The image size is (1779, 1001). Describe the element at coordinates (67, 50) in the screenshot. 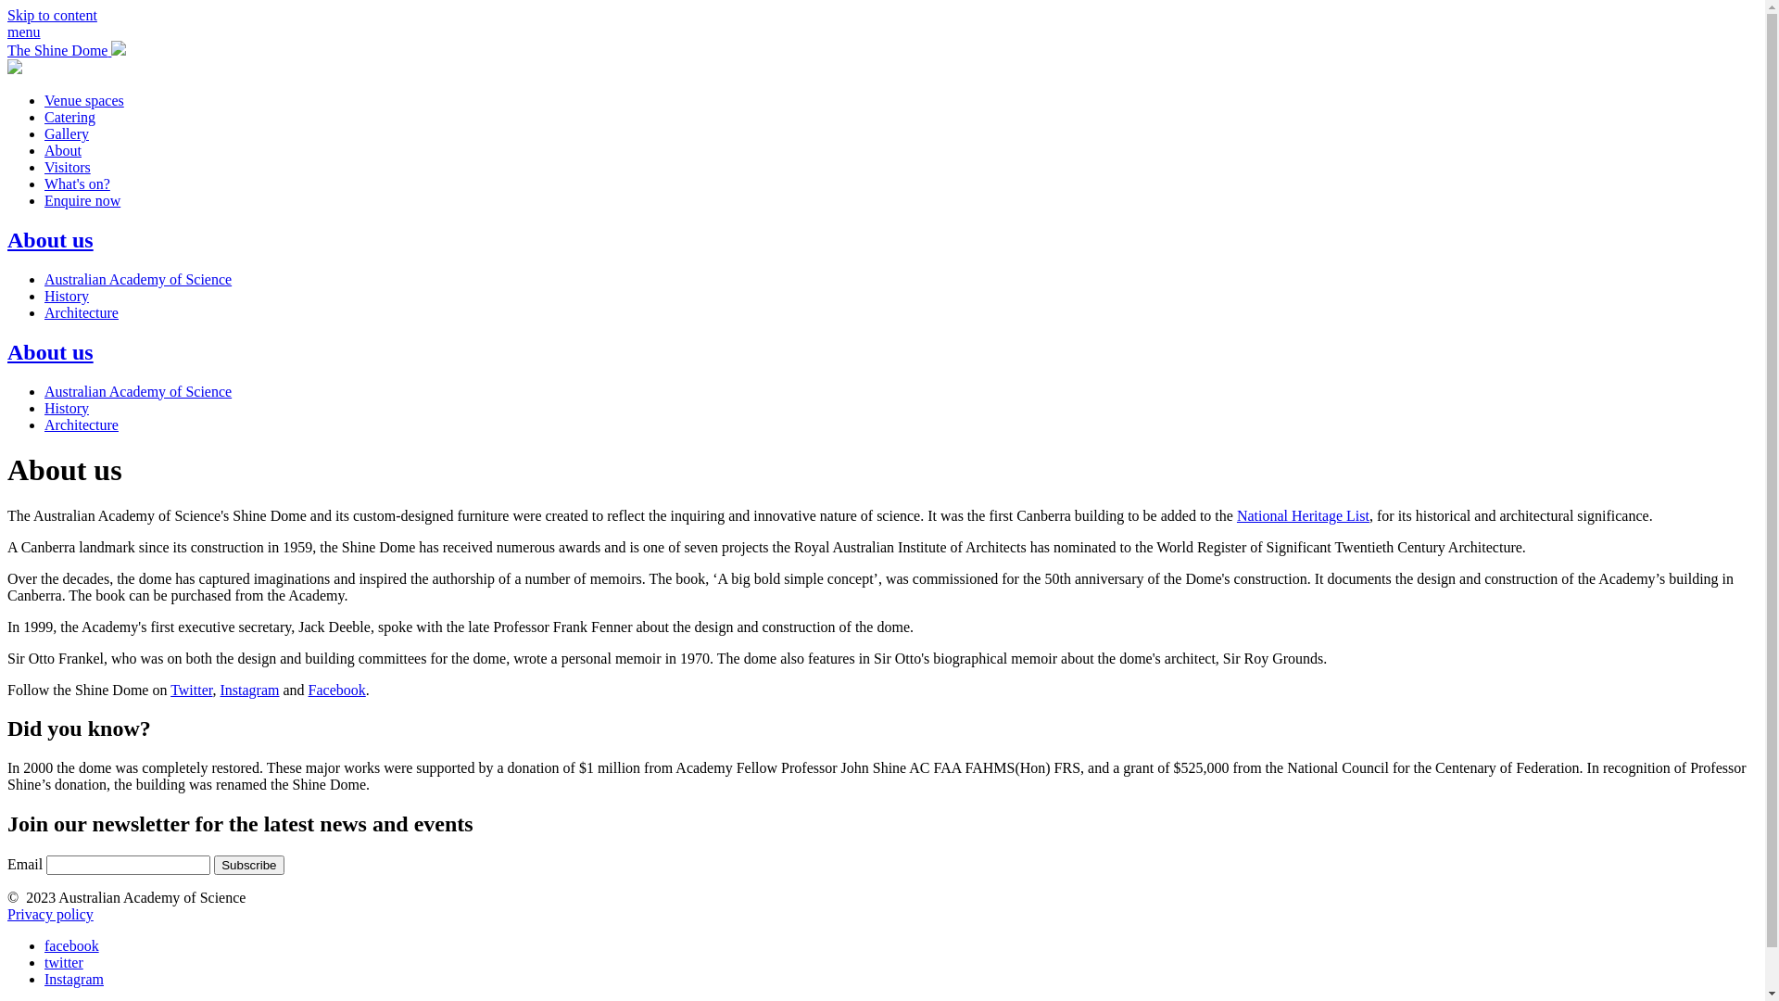

I see `The Shine Dome` at that location.